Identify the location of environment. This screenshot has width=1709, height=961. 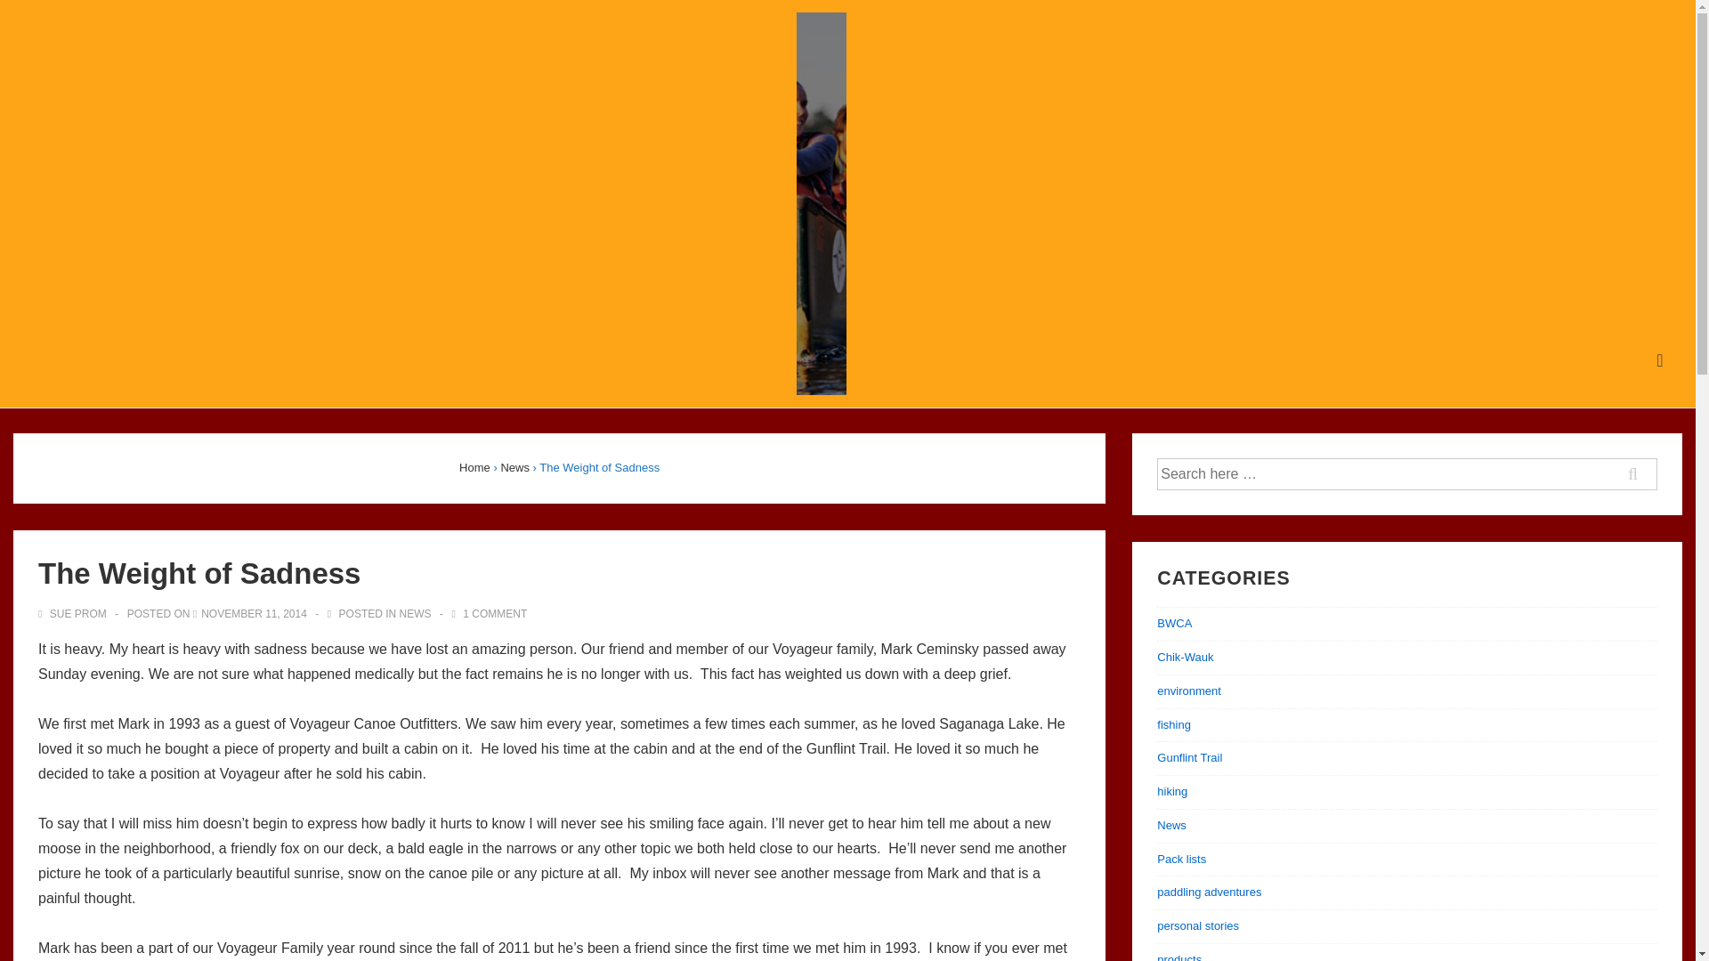
(1189, 690).